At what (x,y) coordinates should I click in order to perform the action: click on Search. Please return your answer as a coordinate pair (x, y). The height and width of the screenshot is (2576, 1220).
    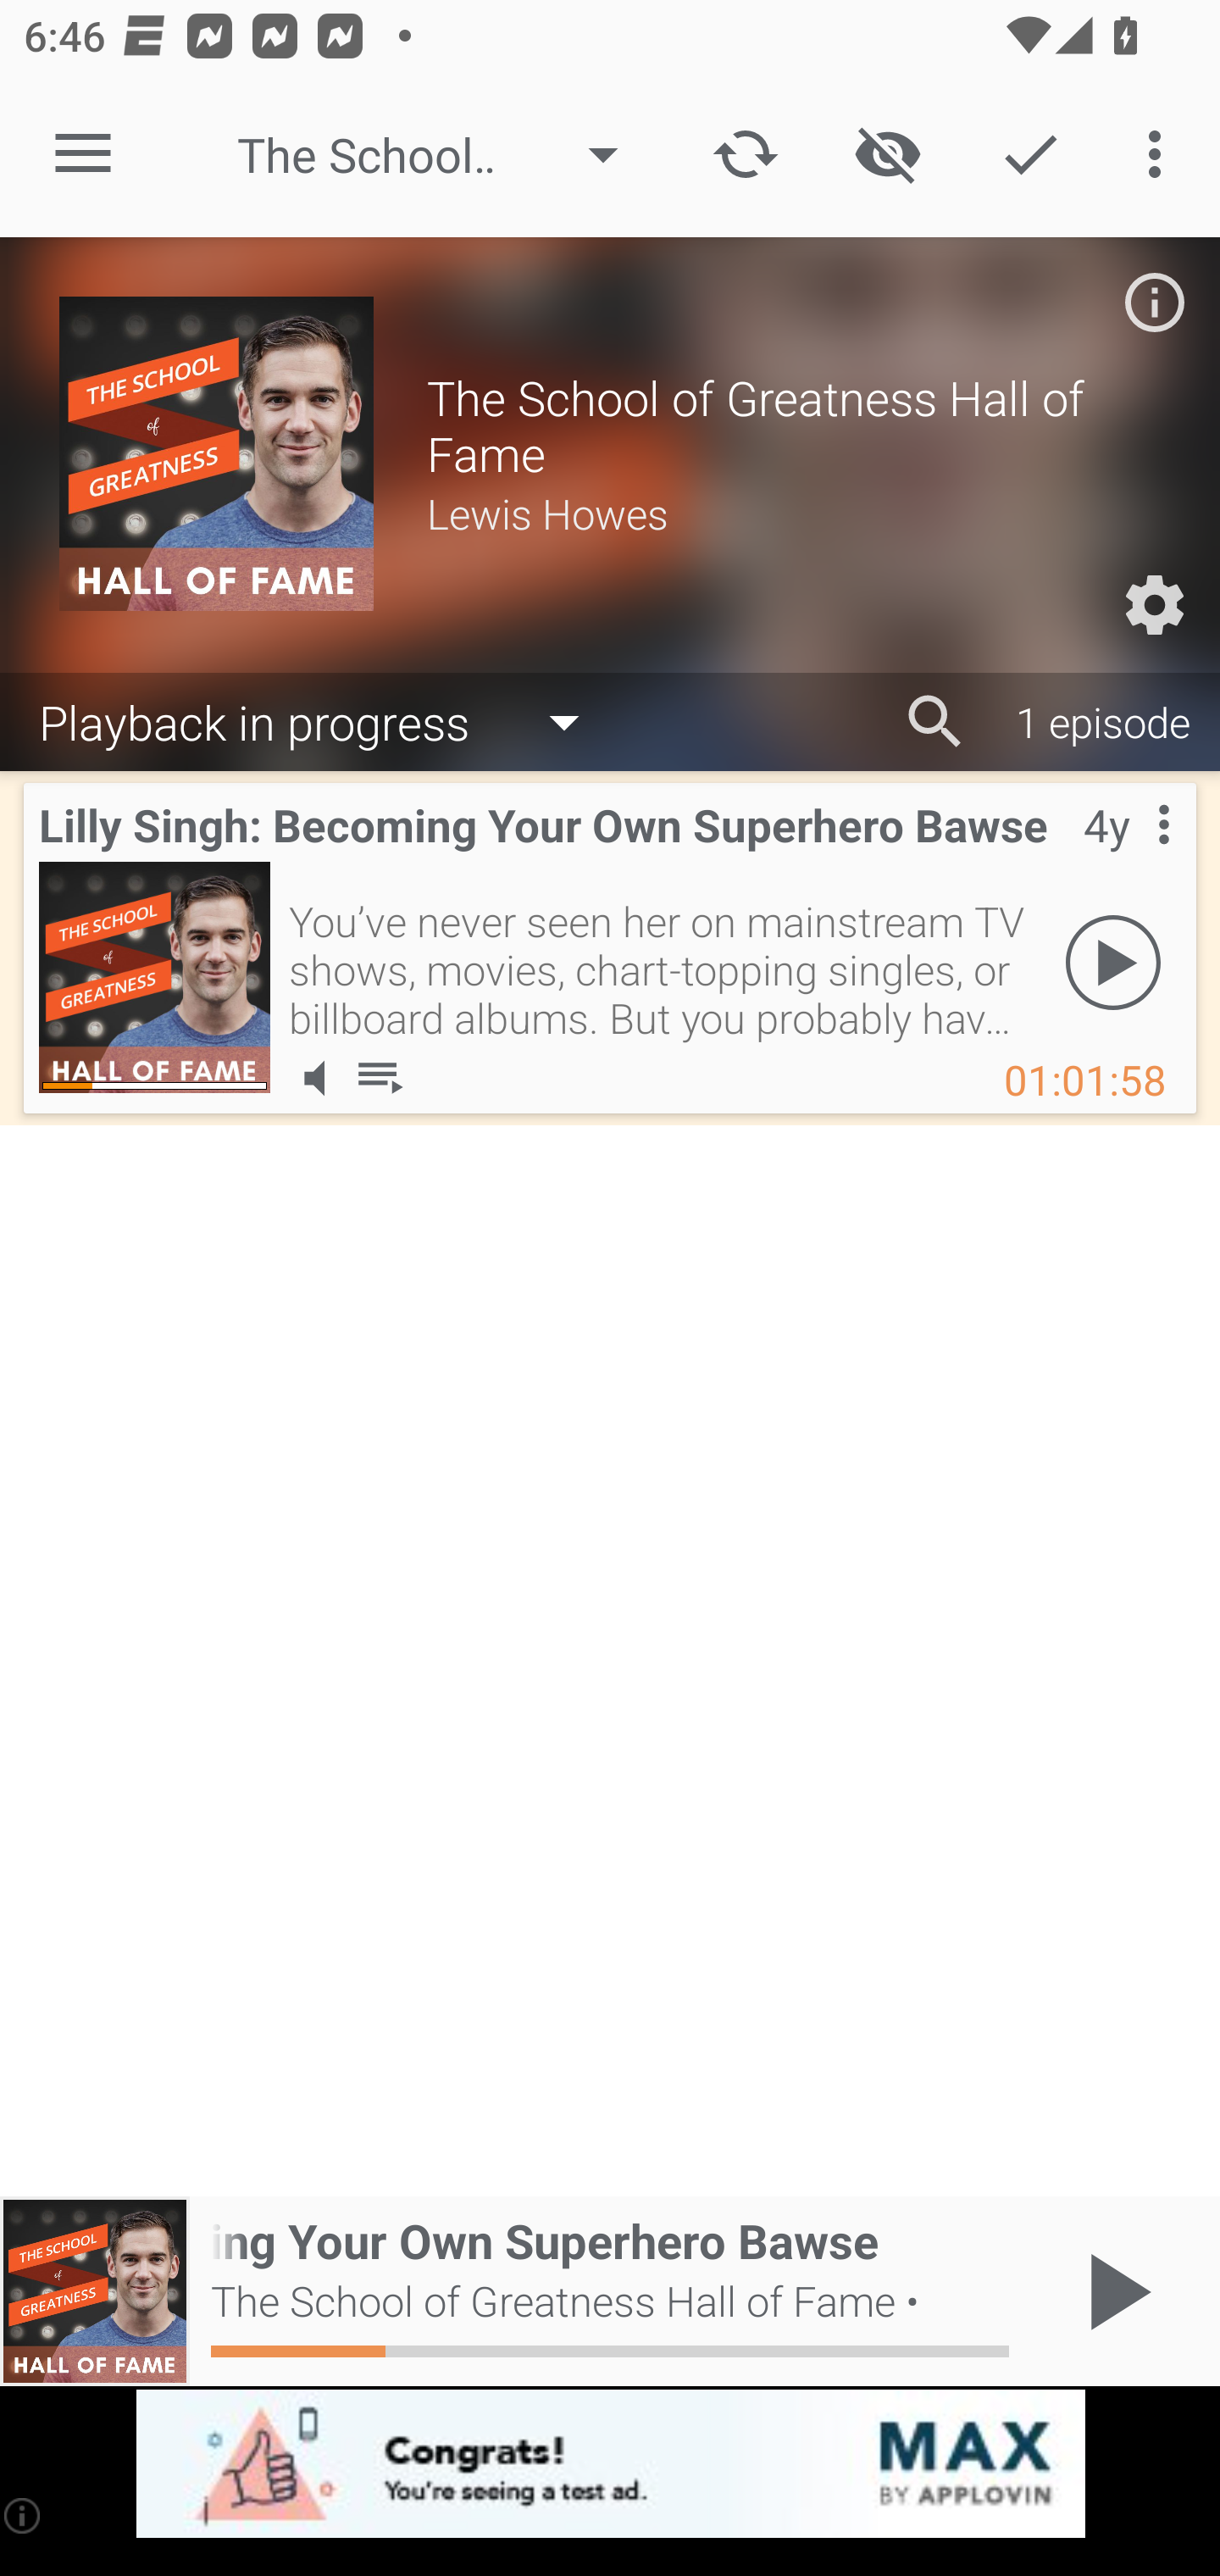
    Looking at the image, I should click on (935, 722).